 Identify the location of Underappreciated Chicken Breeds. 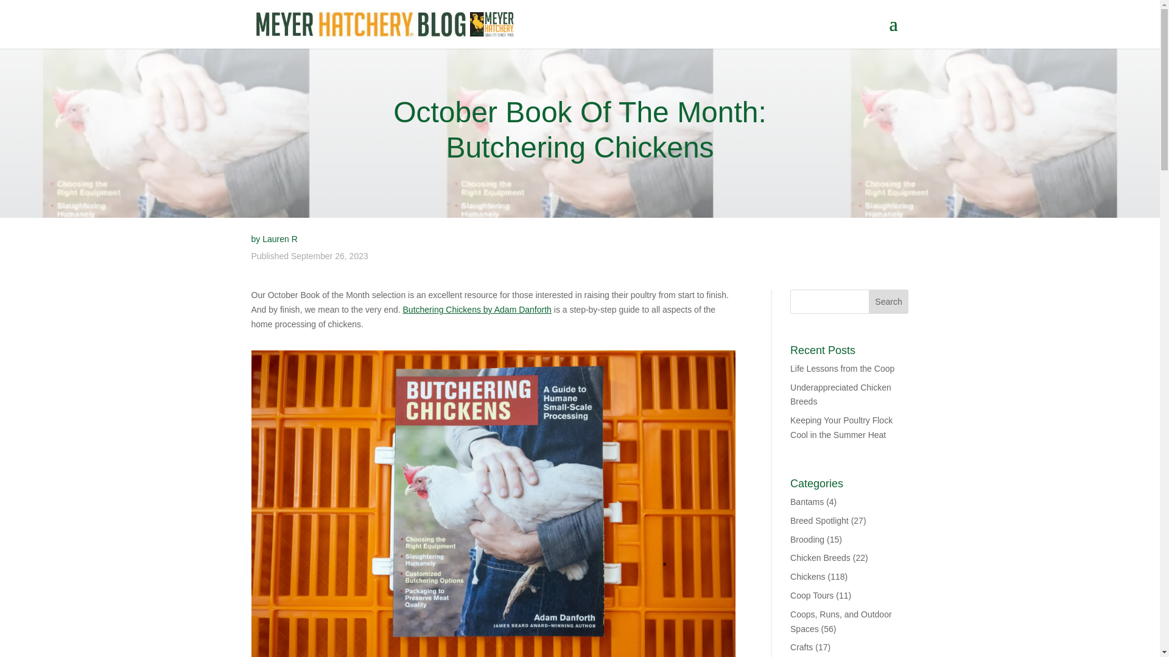
(840, 394).